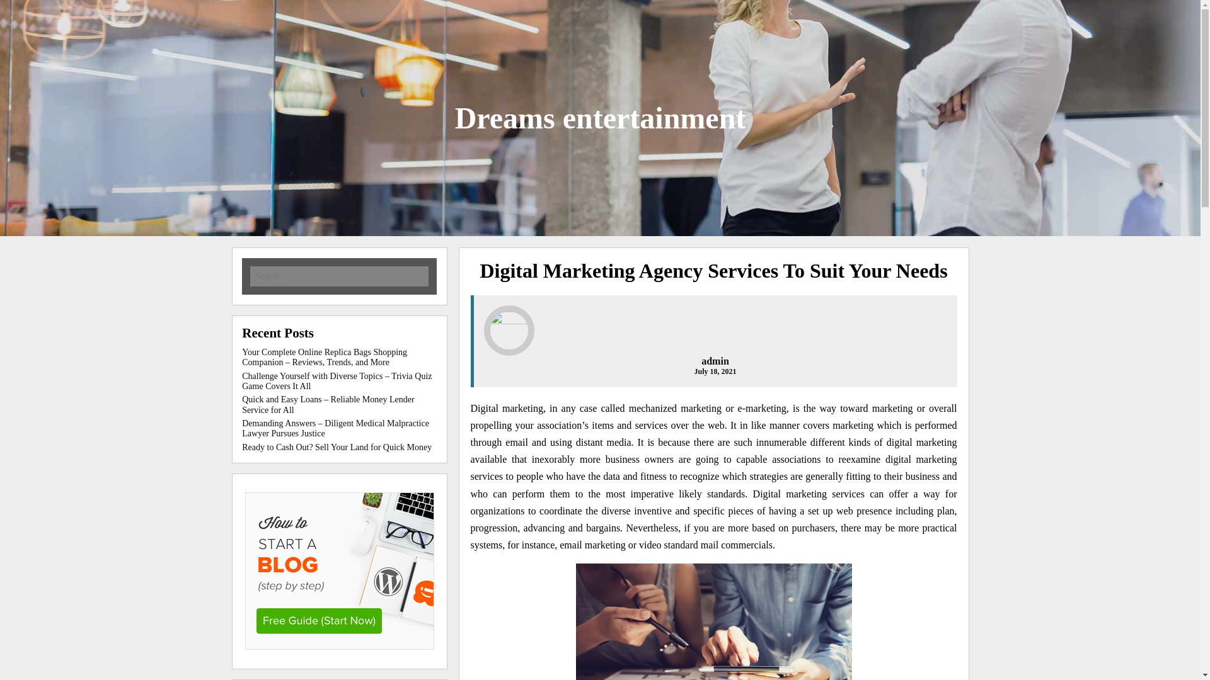 The image size is (1210, 680). Describe the element at coordinates (337, 447) in the screenshot. I see `Ready to Cash Out? Sell Your Land for Quick Money` at that location.